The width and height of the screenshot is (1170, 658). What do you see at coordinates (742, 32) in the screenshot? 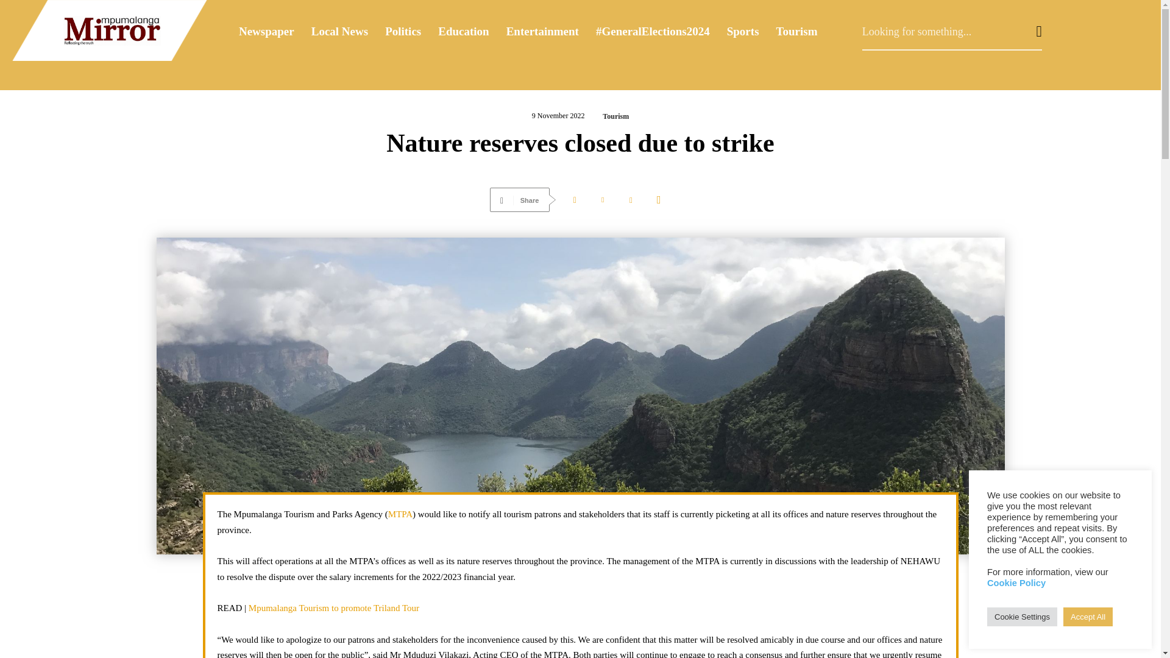
I see `Sports` at bounding box center [742, 32].